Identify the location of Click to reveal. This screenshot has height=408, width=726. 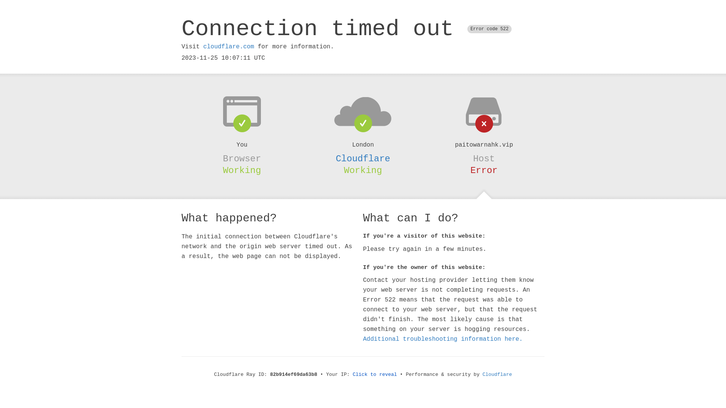
(375, 375).